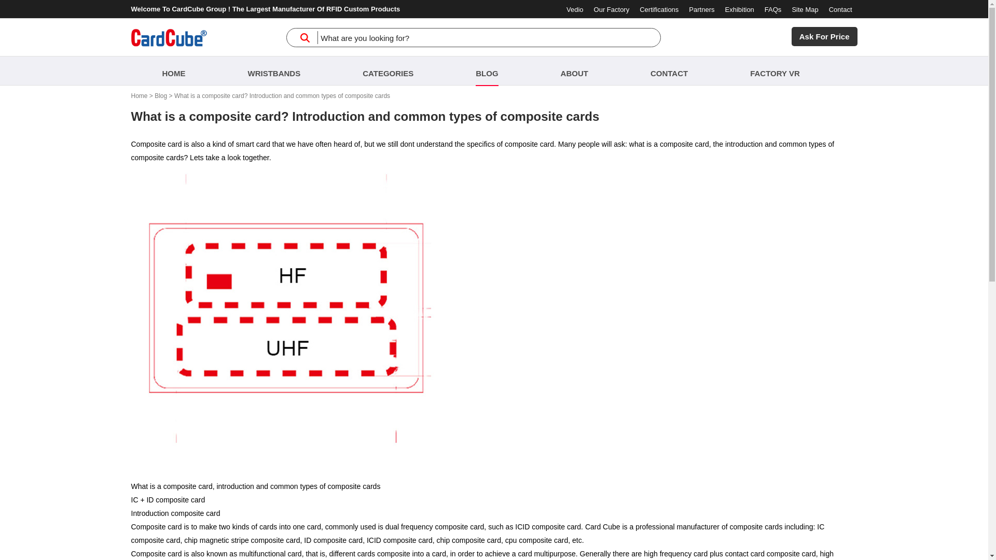  I want to click on Vedio, so click(575, 9).